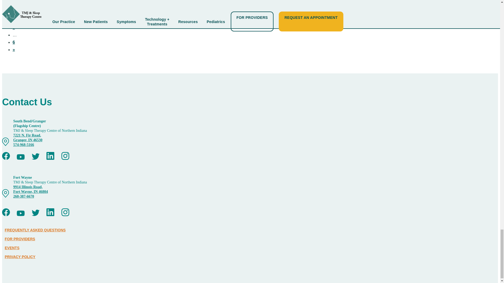 This screenshot has height=283, width=504. Describe the element at coordinates (27, 135) in the screenshot. I see `7221 N. Fir Road,` at that location.